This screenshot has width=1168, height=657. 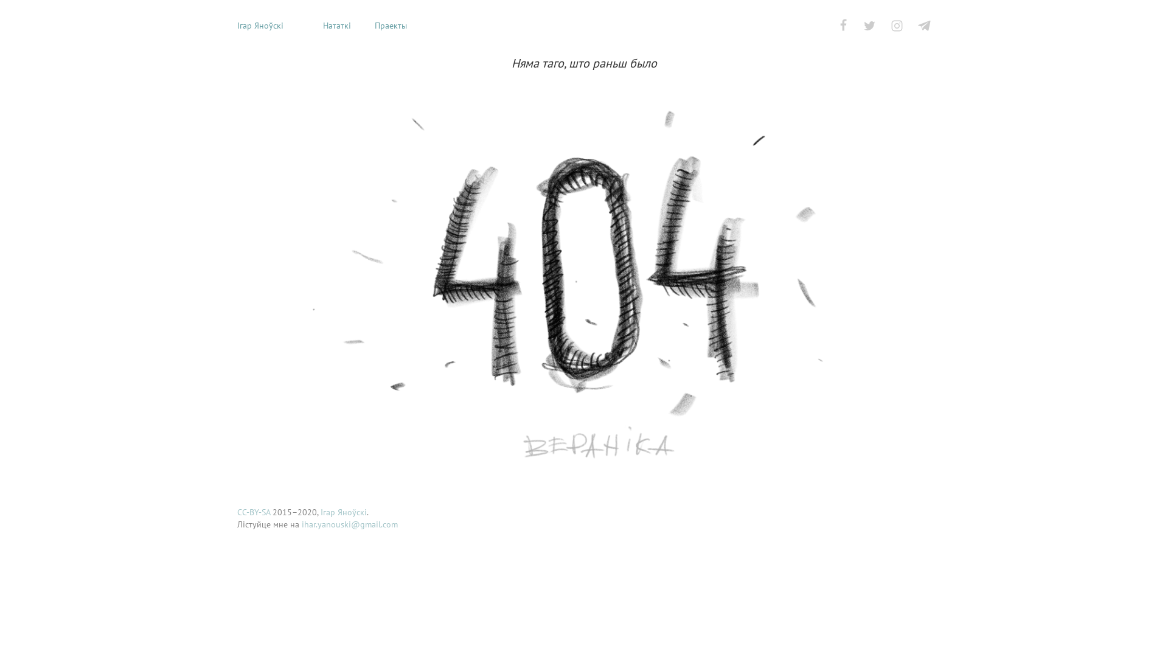 I want to click on CC-BY-SA, so click(x=254, y=512).